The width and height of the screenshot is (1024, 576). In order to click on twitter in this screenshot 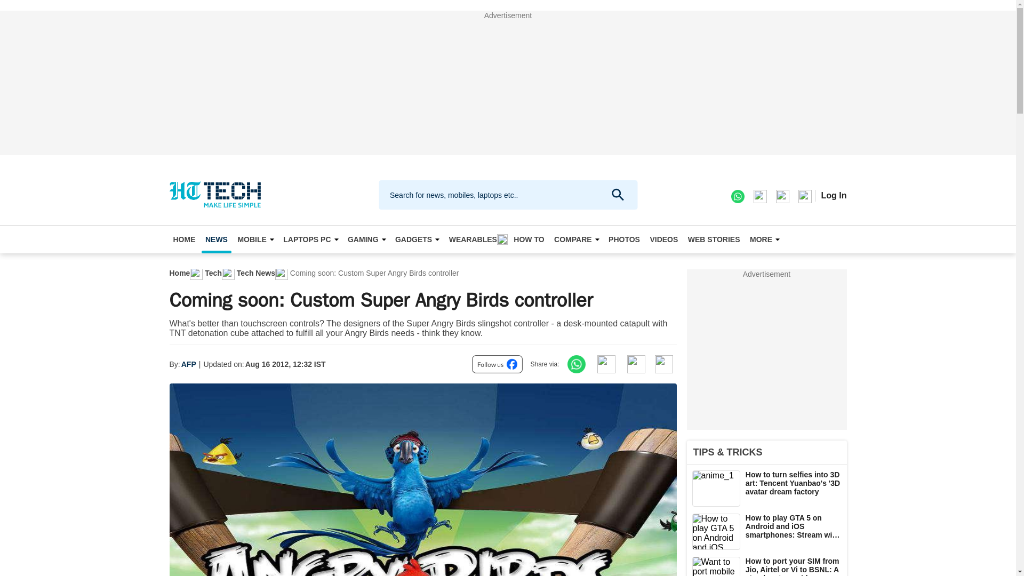, I will do `click(782, 196)`.